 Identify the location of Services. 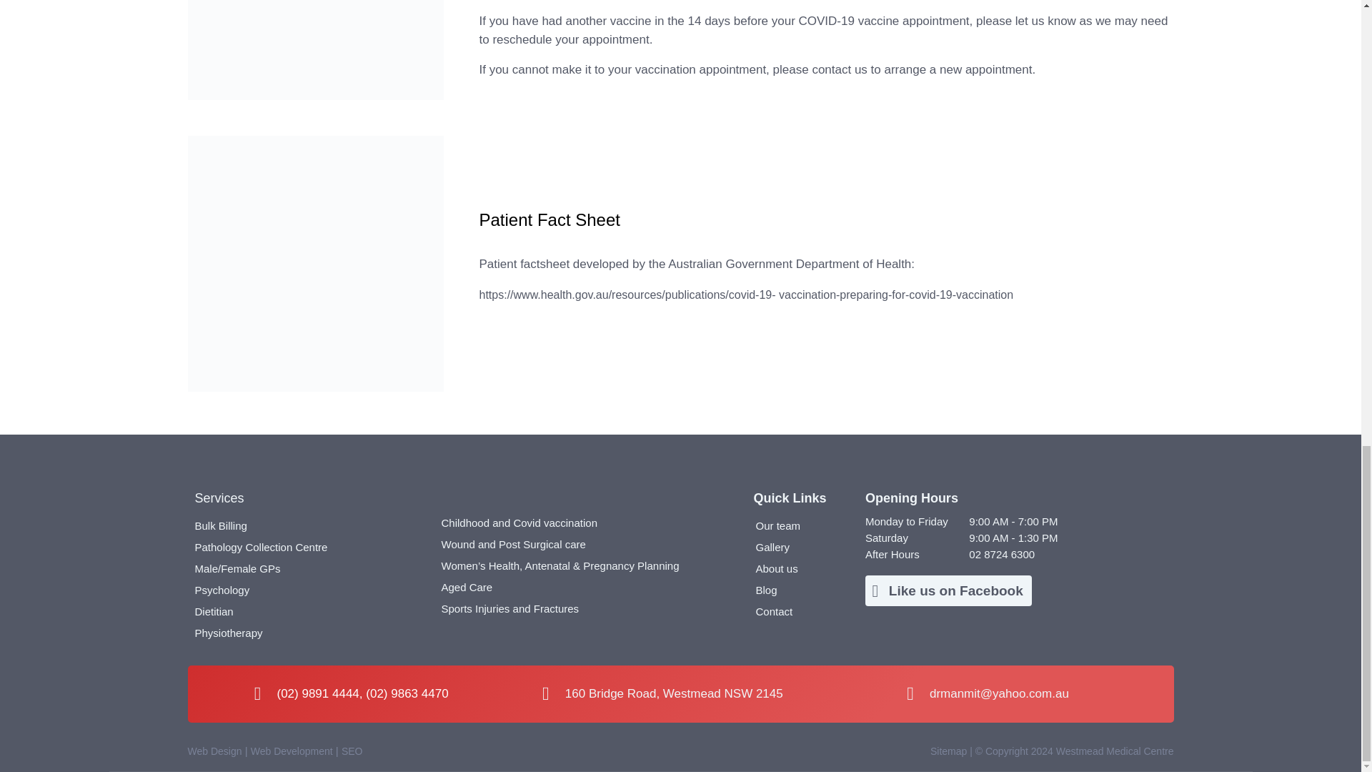
(219, 498).